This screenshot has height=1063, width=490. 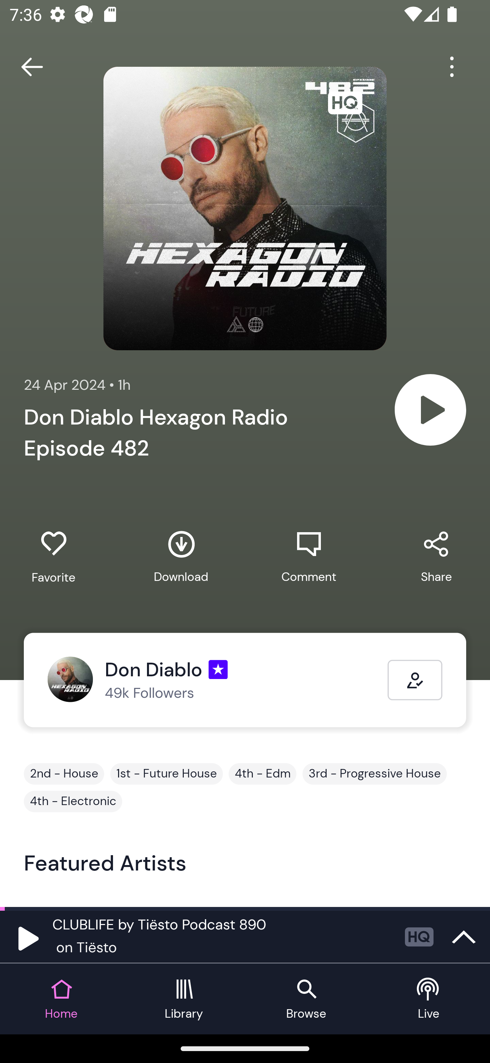 I want to click on Live tab Live, so click(x=429, y=999).